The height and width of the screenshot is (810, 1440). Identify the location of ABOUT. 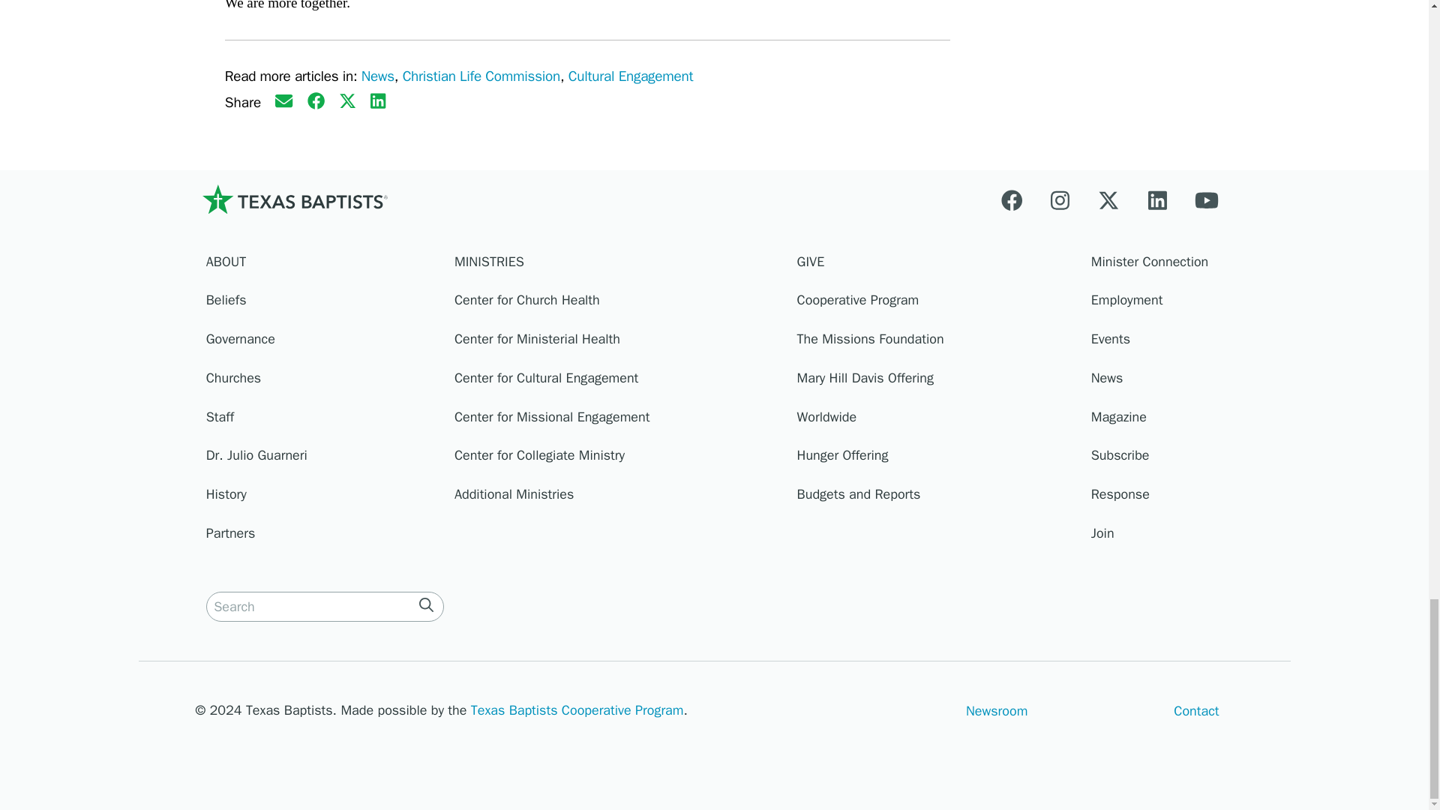
(322, 265).